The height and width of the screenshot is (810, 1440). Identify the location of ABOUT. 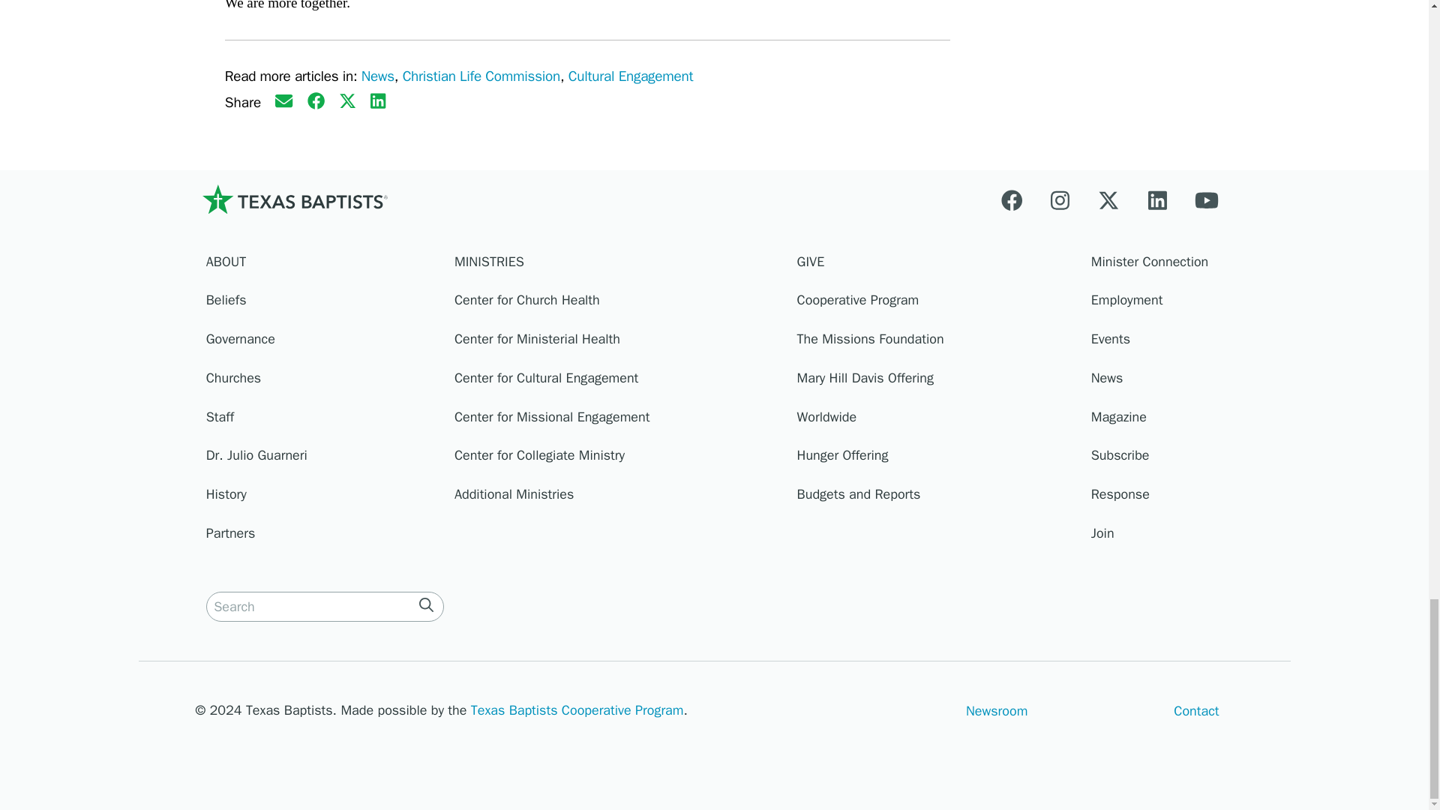
(322, 265).